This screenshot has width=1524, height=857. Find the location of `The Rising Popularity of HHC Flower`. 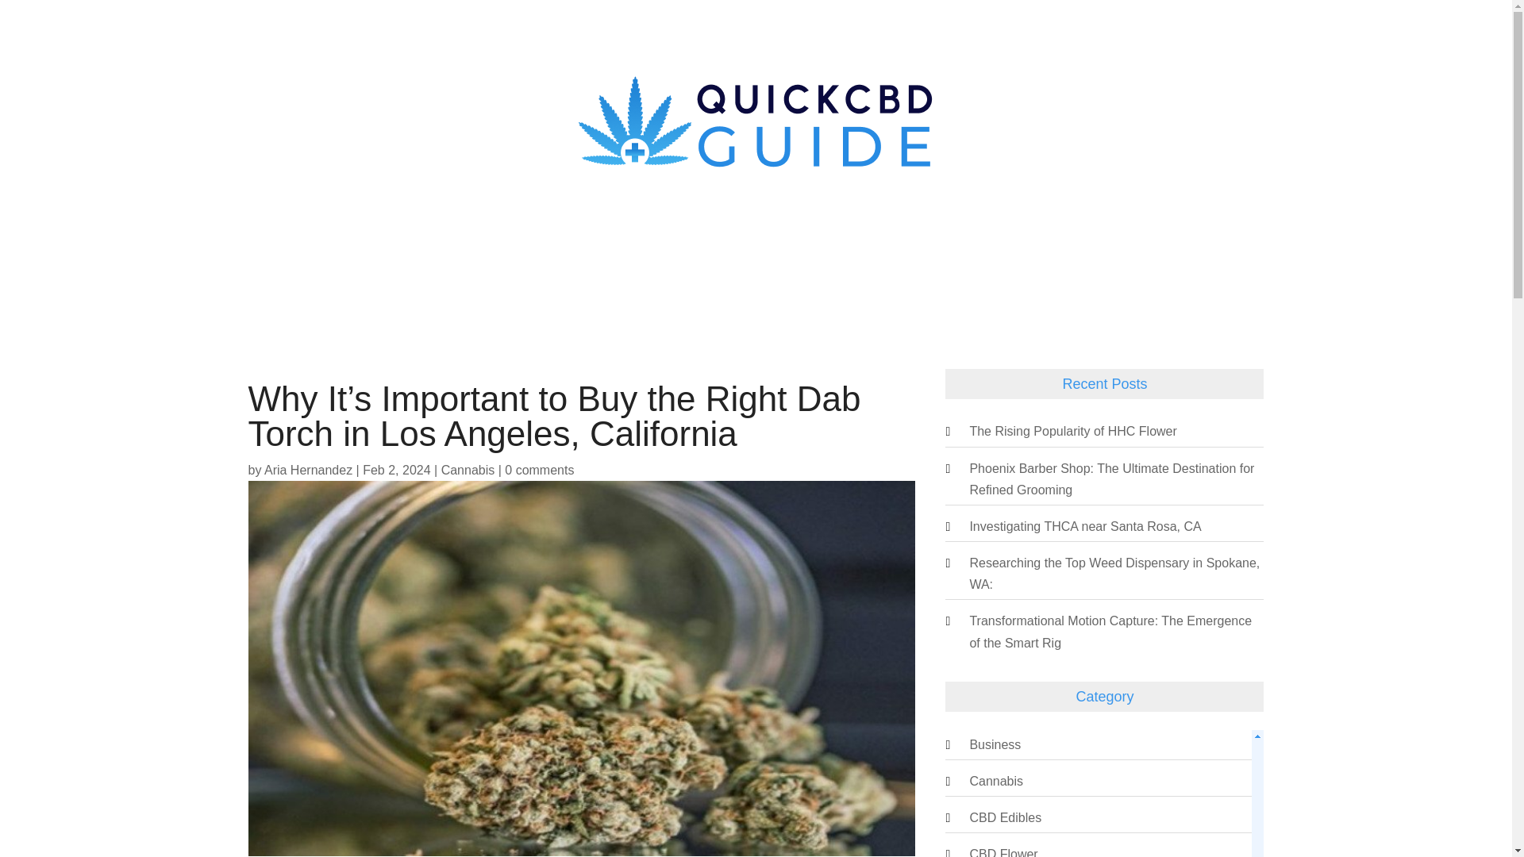

The Rising Popularity of HHC Flower is located at coordinates (1073, 430).